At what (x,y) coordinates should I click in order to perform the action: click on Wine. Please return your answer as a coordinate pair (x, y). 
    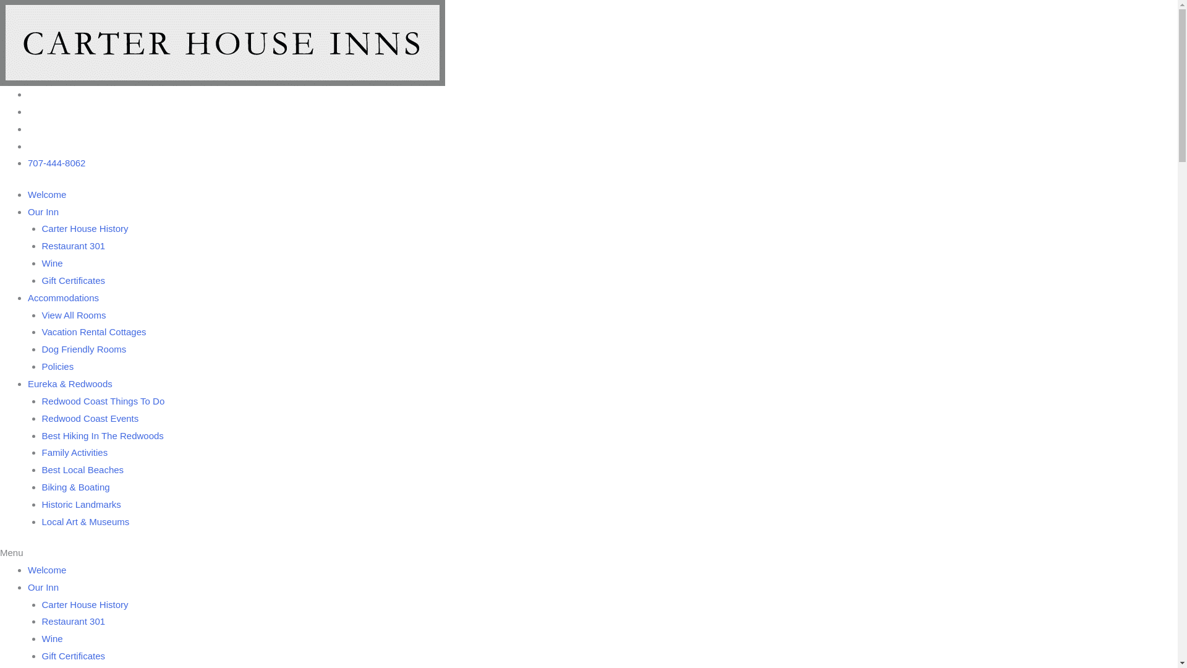
    Looking at the image, I should click on (53, 638).